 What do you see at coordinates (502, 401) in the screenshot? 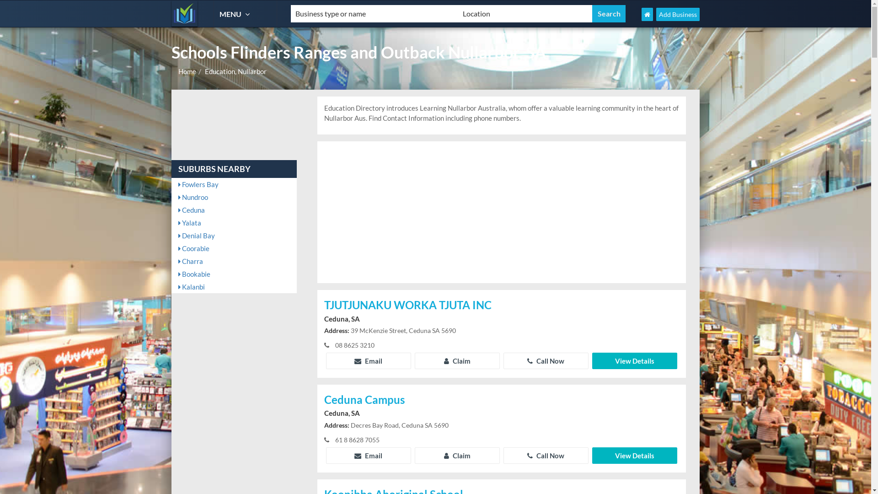
I see `Ceduna Campus` at bounding box center [502, 401].